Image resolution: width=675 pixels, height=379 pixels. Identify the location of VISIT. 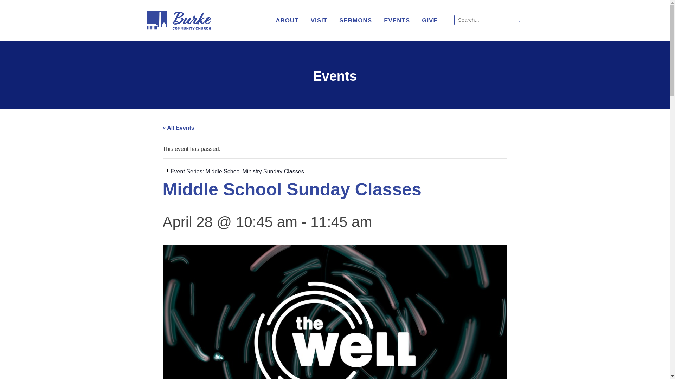
(319, 20).